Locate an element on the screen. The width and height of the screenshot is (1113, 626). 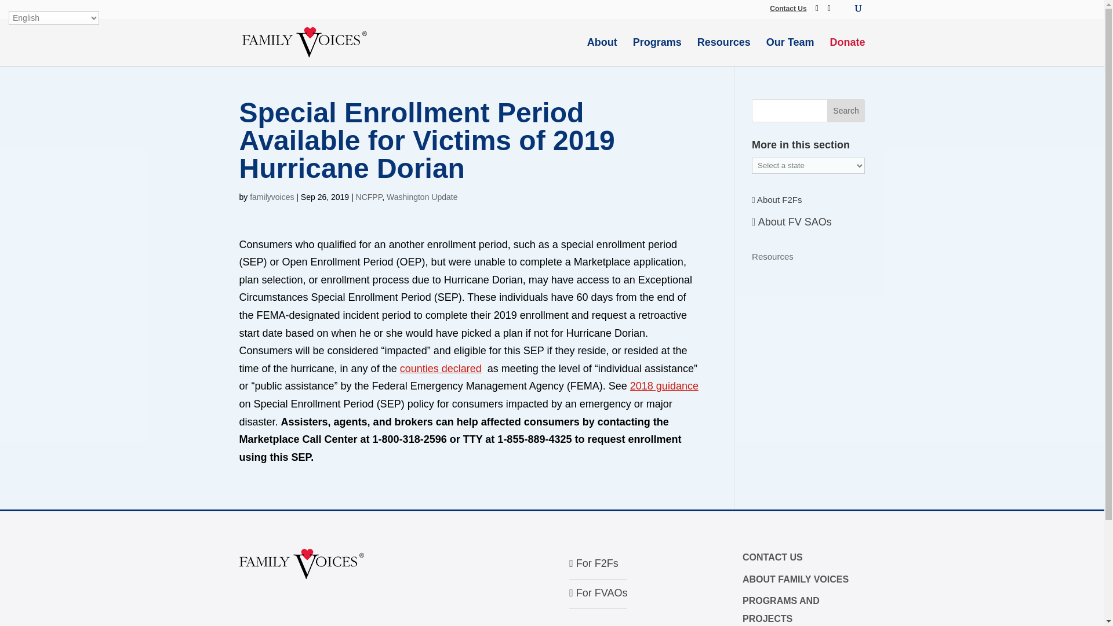
About FV SAOs is located at coordinates (792, 221).